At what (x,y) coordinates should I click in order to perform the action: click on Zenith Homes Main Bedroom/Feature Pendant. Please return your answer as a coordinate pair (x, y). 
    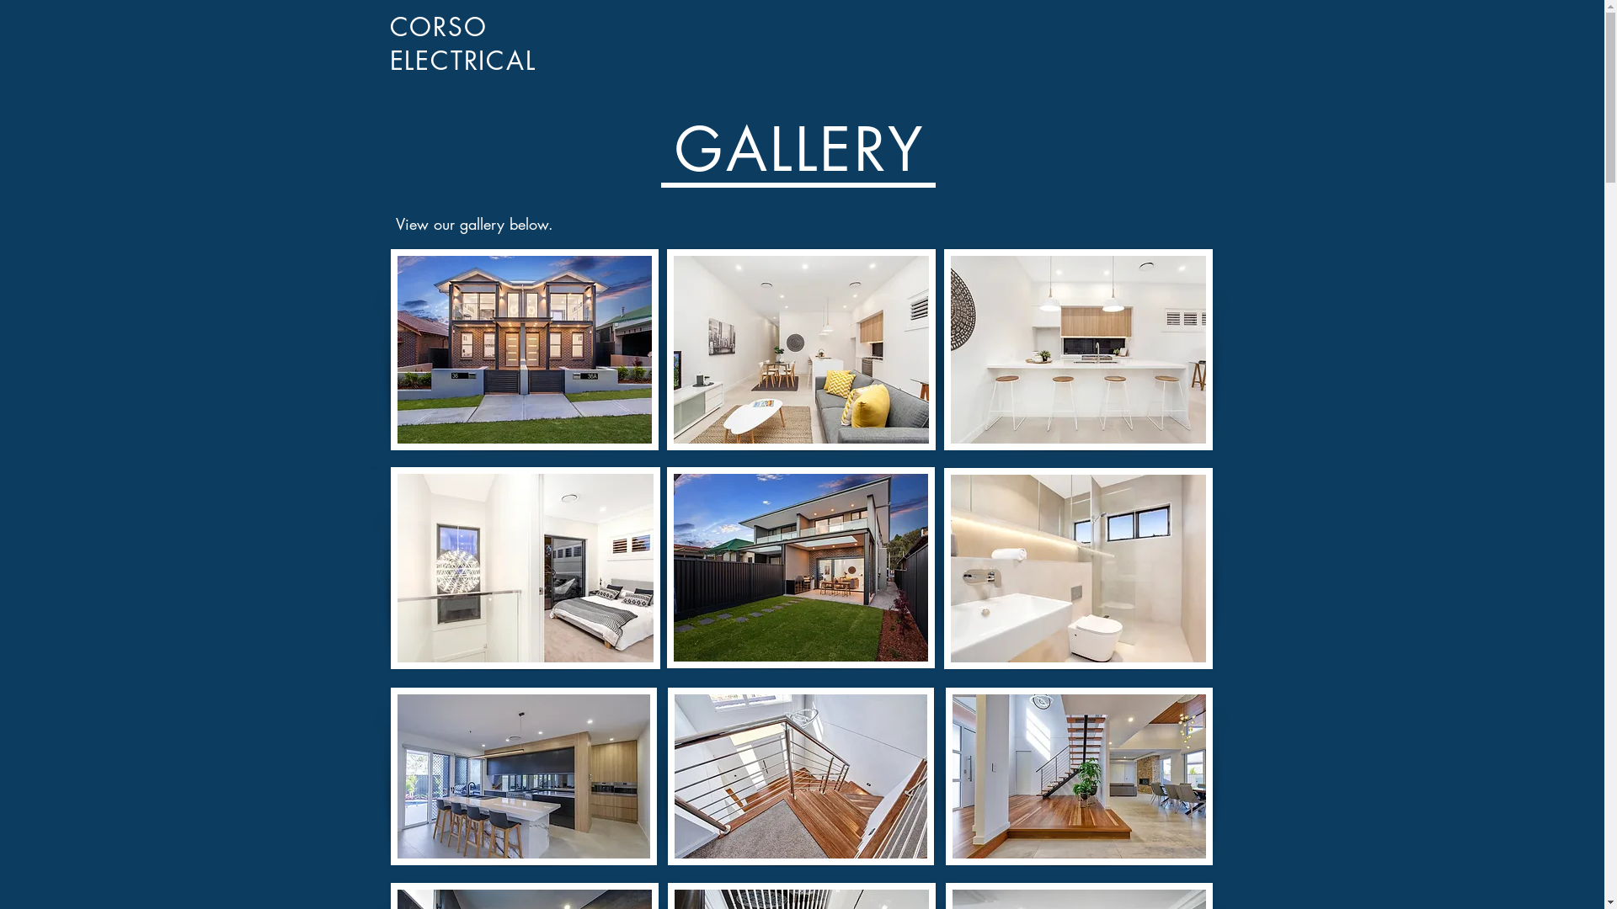
    Looking at the image, I should click on (526, 568).